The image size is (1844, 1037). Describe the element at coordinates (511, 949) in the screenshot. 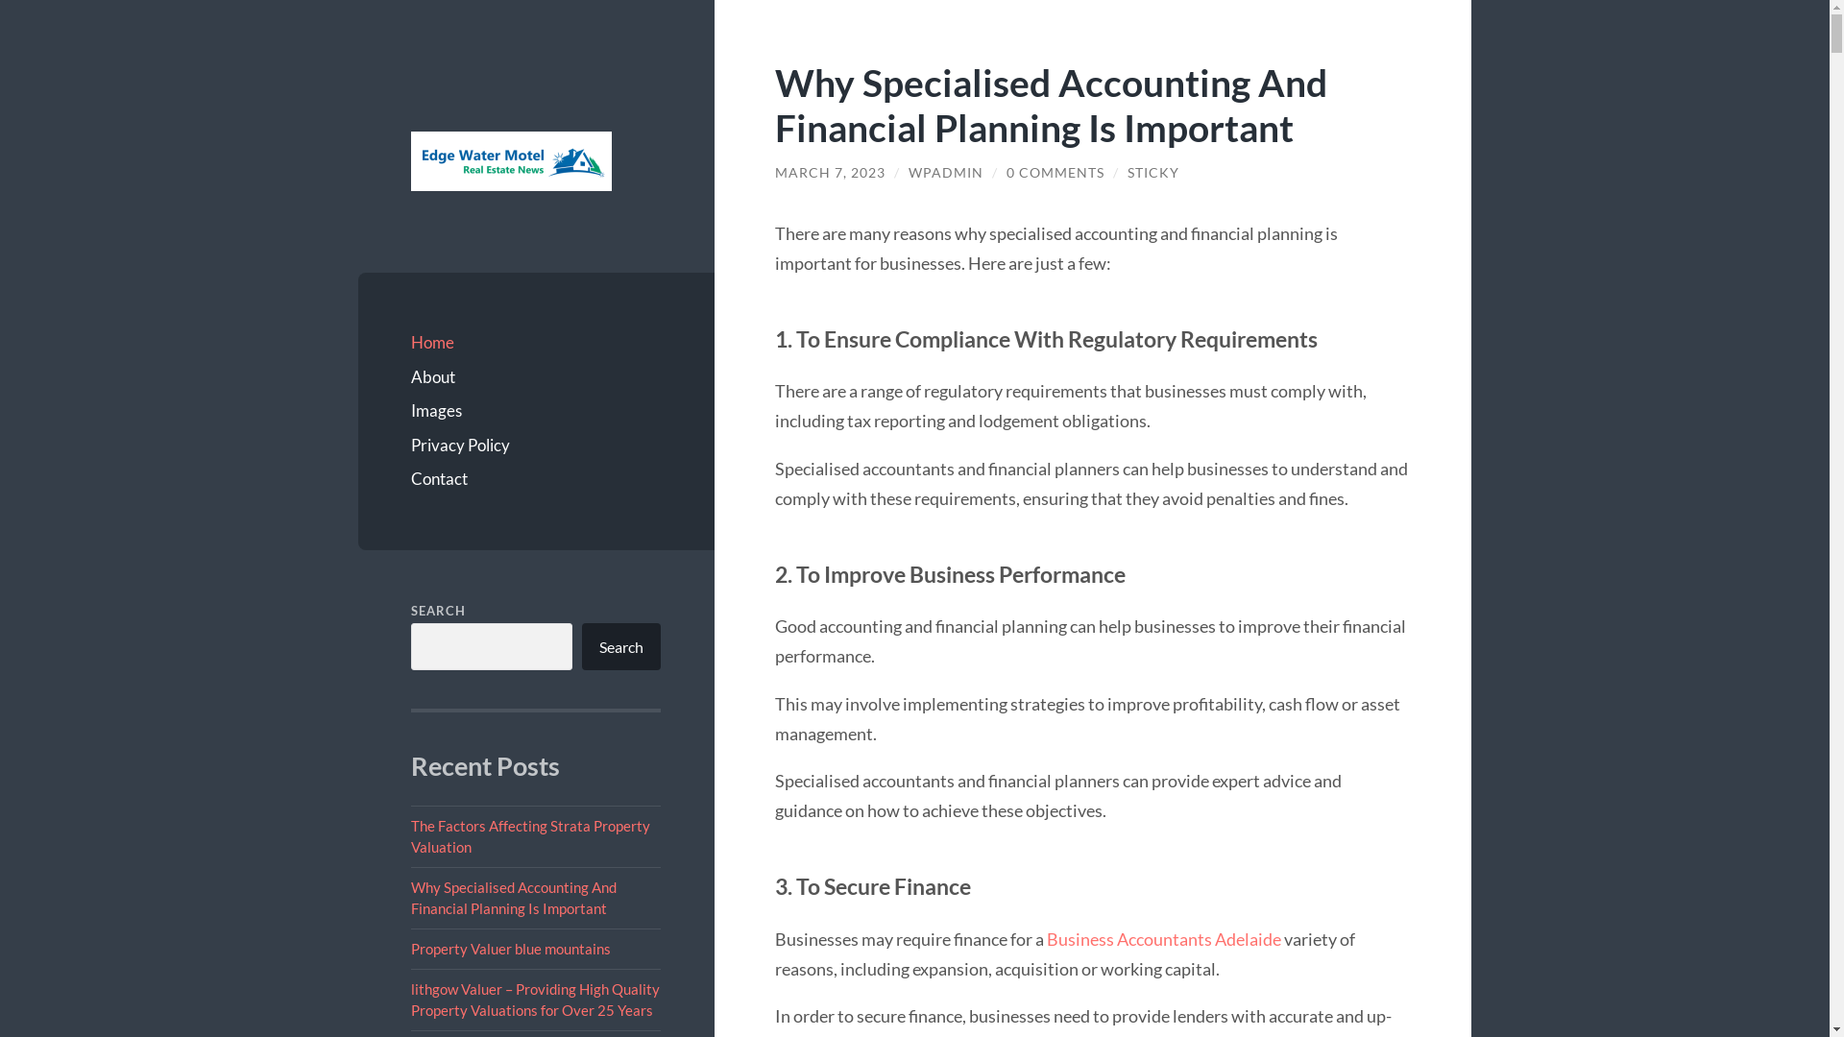

I see `Property Valuer blue mountains` at that location.